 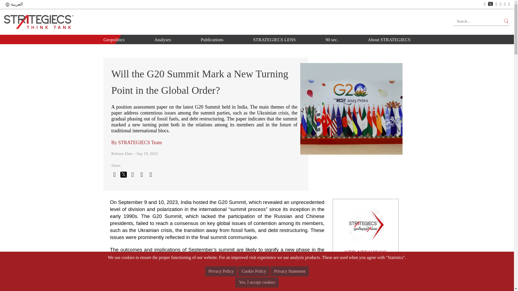 What do you see at coordinates (162, 39) in the screenshot?
I see `Analyses` at bounding box center [162, 39].